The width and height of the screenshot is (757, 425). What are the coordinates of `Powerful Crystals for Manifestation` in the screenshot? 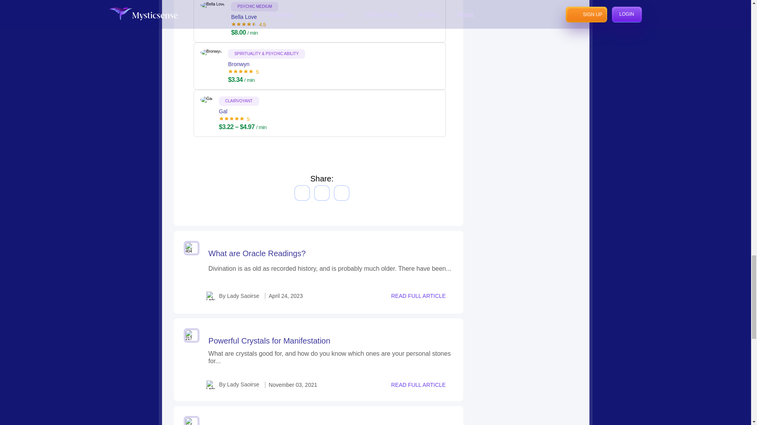 It's located at (269, 341).